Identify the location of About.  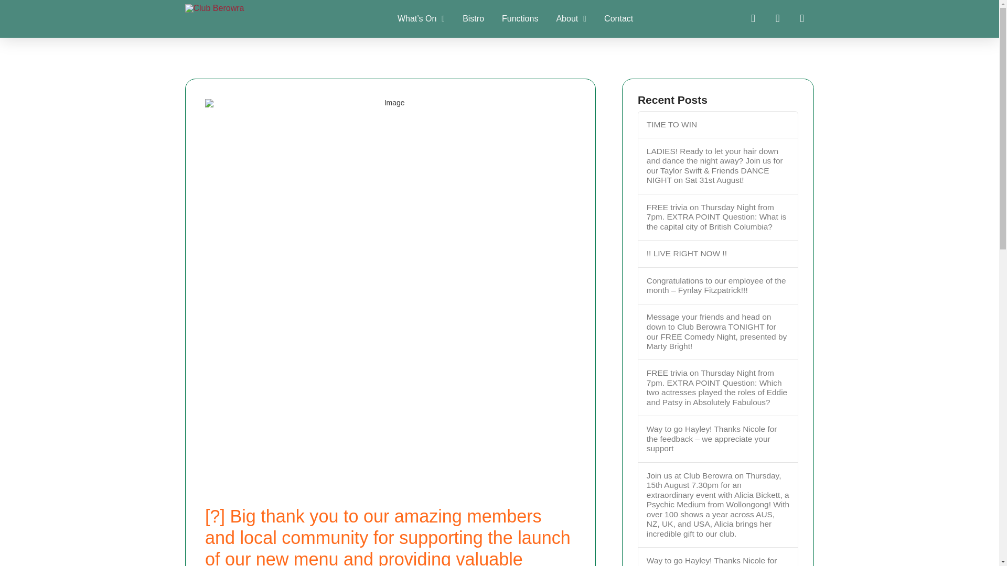
(571, 19).